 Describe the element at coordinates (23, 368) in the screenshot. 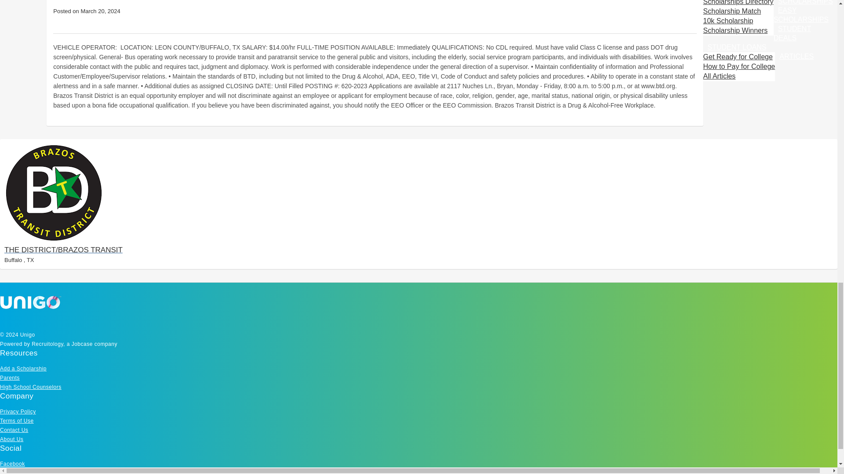

I see `Add a Scholarship` at that location.